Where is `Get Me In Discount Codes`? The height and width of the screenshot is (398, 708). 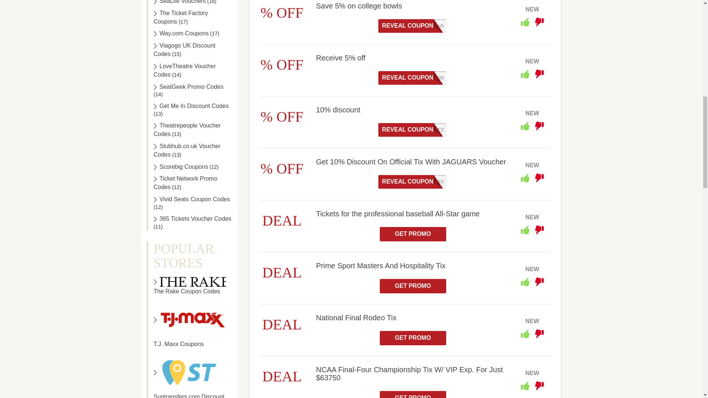 Get Me In Discount Codes is located at coordinates (191, 105).